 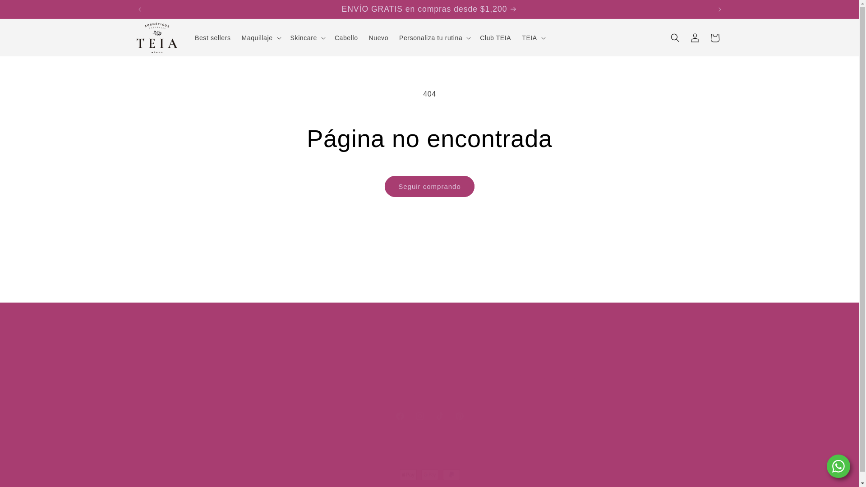 What do you see at coordinates (213, 37) in the screenshot?
I see `Best sellers` at bounding box center [213, 37].